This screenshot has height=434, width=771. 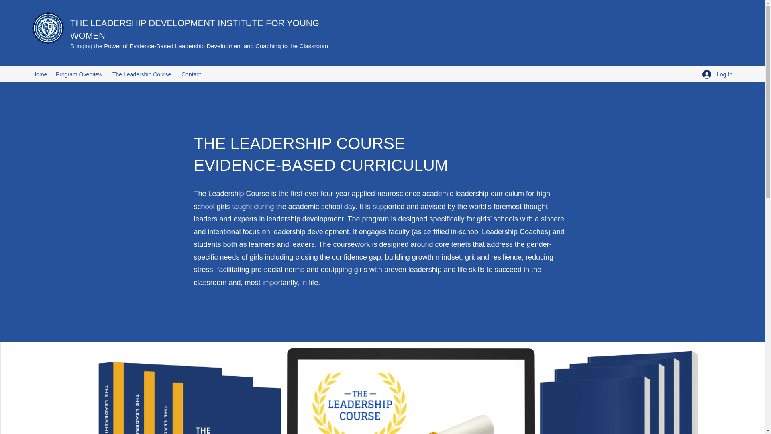 What do you see at coordinates (39, 74) in the screenshot?
I see `Home` at bounding box center [39, 74].